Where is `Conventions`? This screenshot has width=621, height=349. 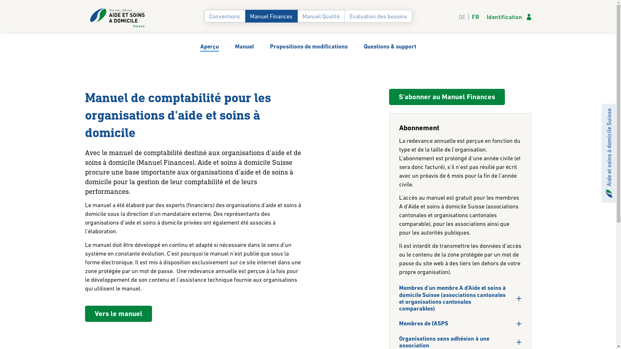
Conventions is located at coordinates (224, 16).